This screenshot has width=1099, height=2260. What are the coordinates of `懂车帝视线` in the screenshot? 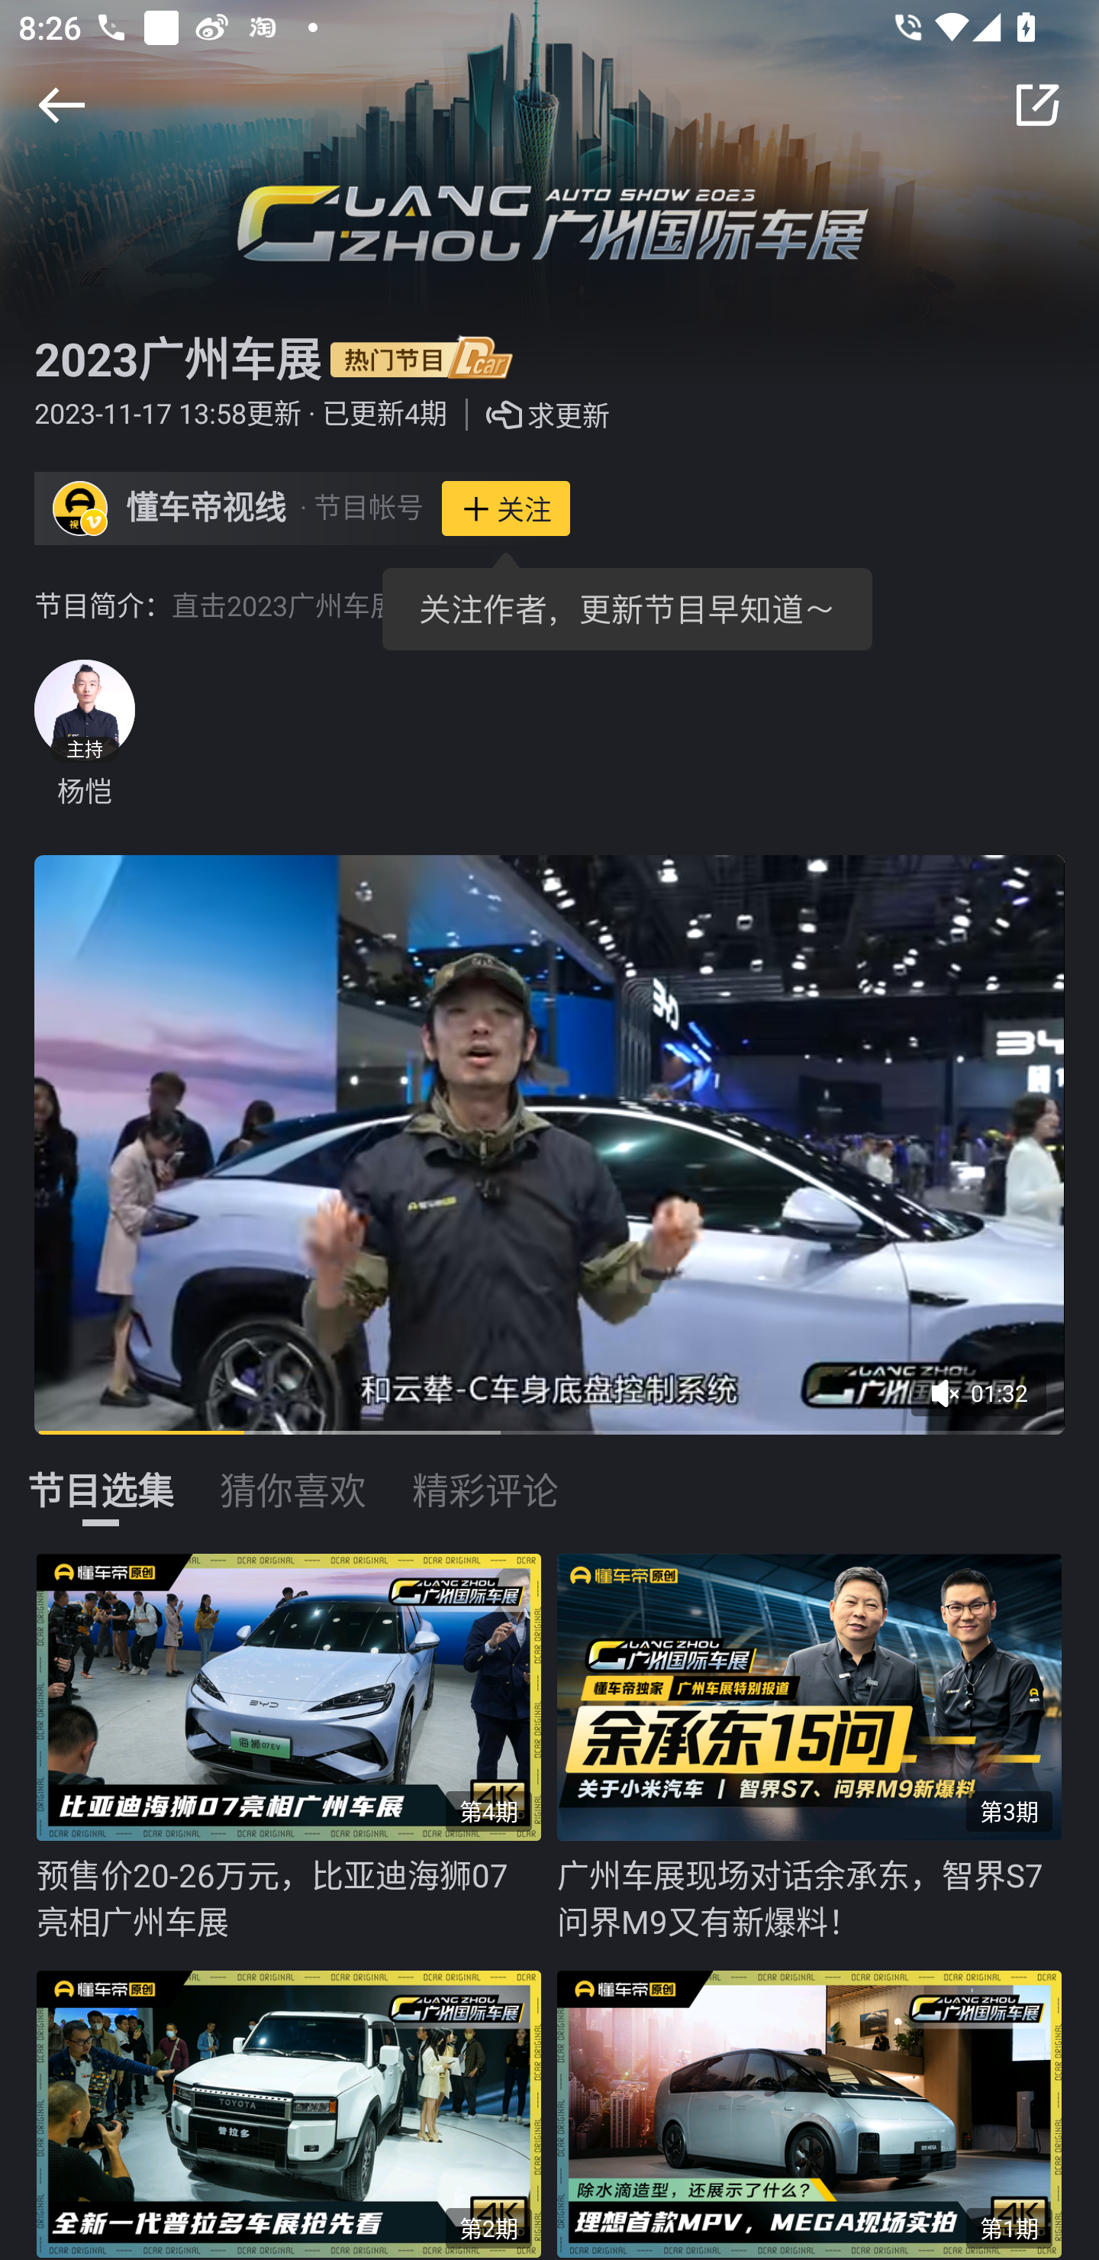 It's located at (206, 508).